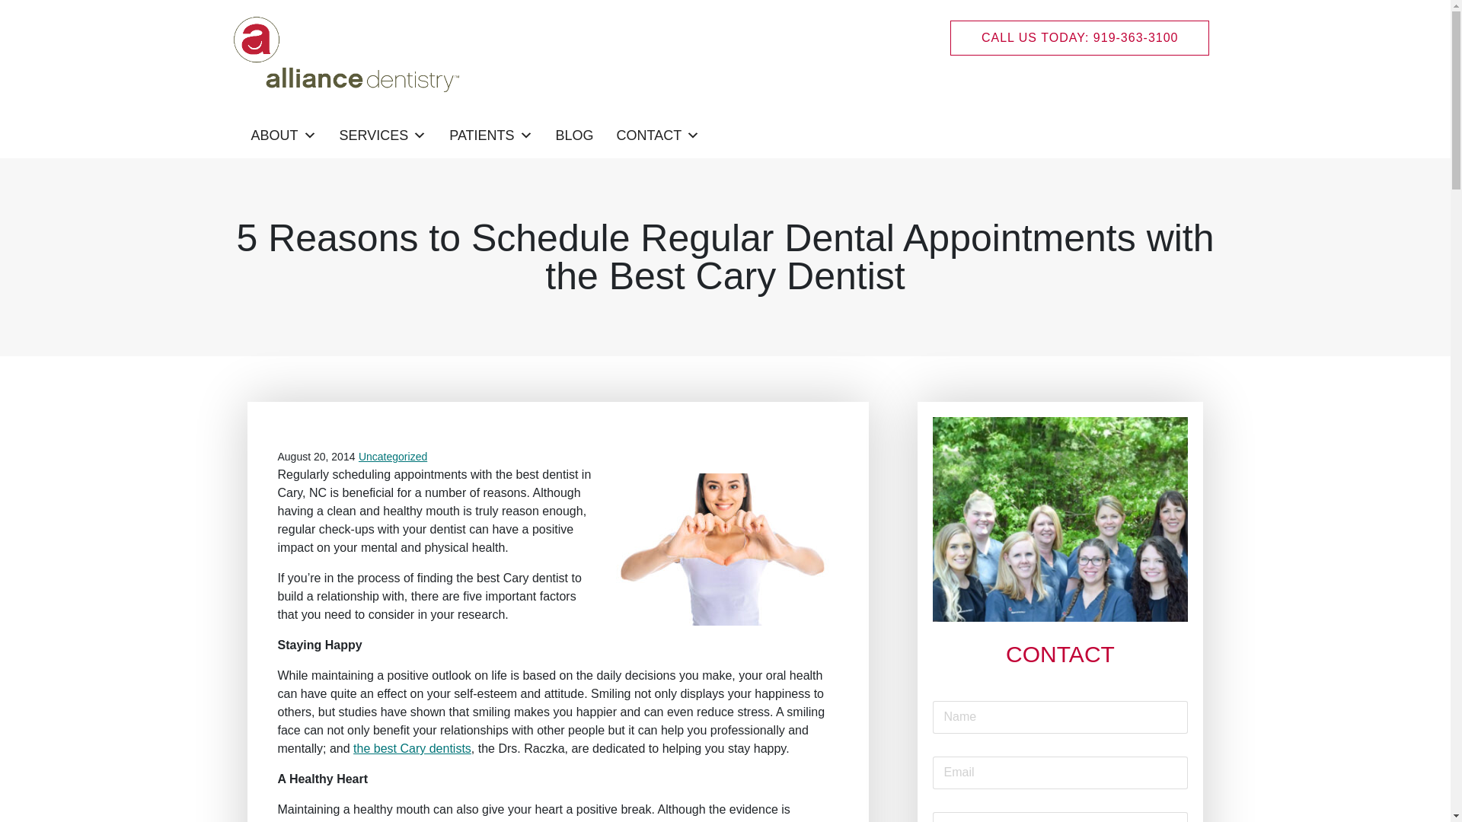 Image resolution: width=1462 pixels, height=822 pixels. I want to click on CALL US TODAY: 919-363-3100, so click(1080, 38).